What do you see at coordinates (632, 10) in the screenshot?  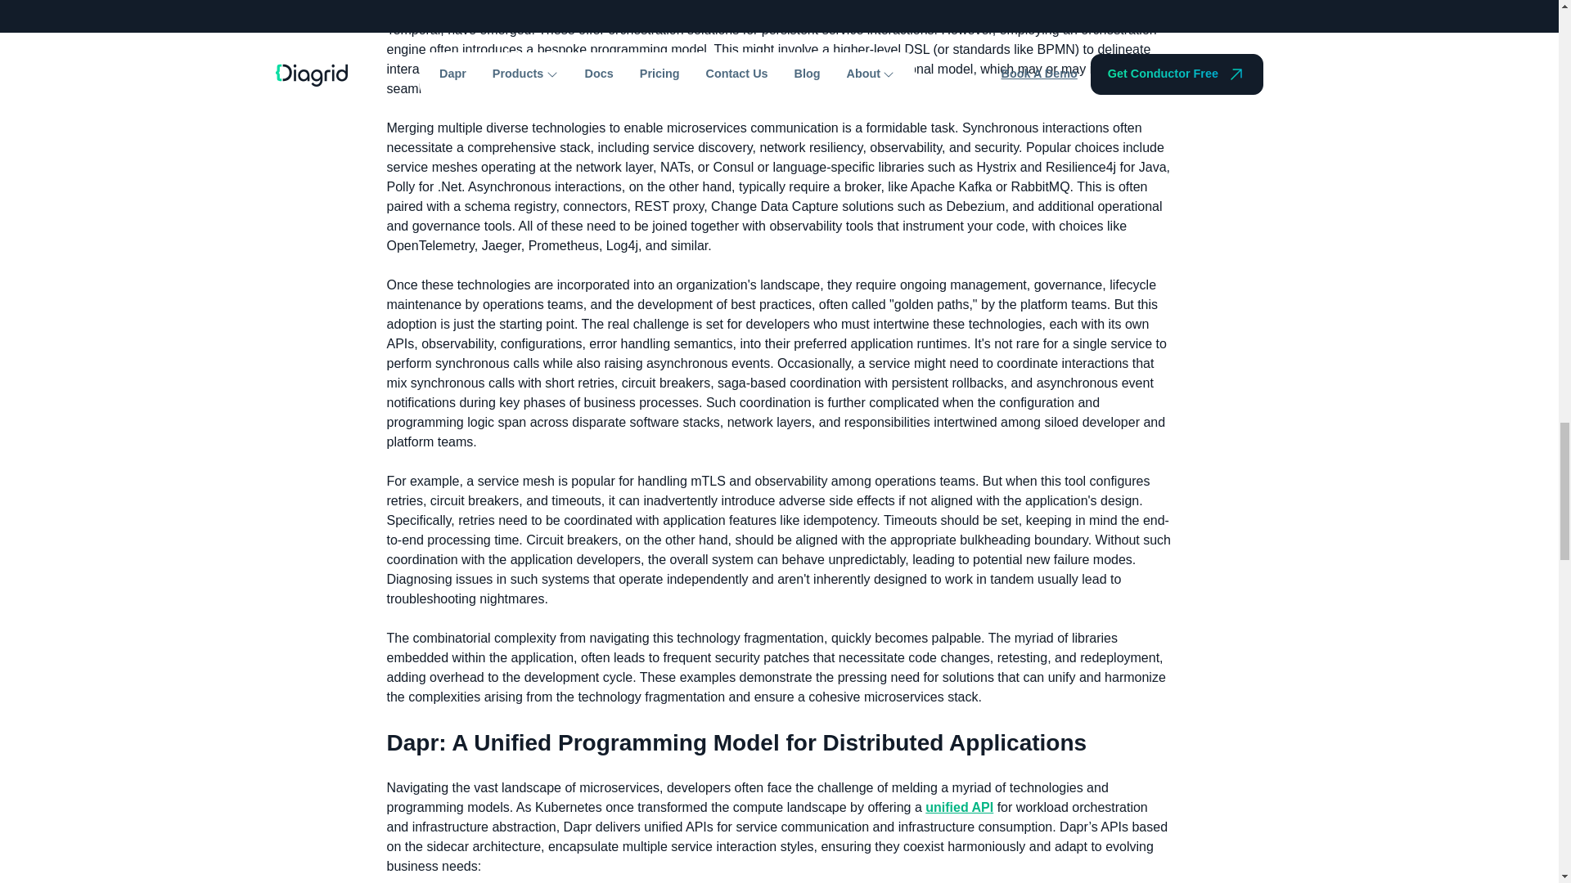 I see `coordination patterns` at bounding box center [632, 10].